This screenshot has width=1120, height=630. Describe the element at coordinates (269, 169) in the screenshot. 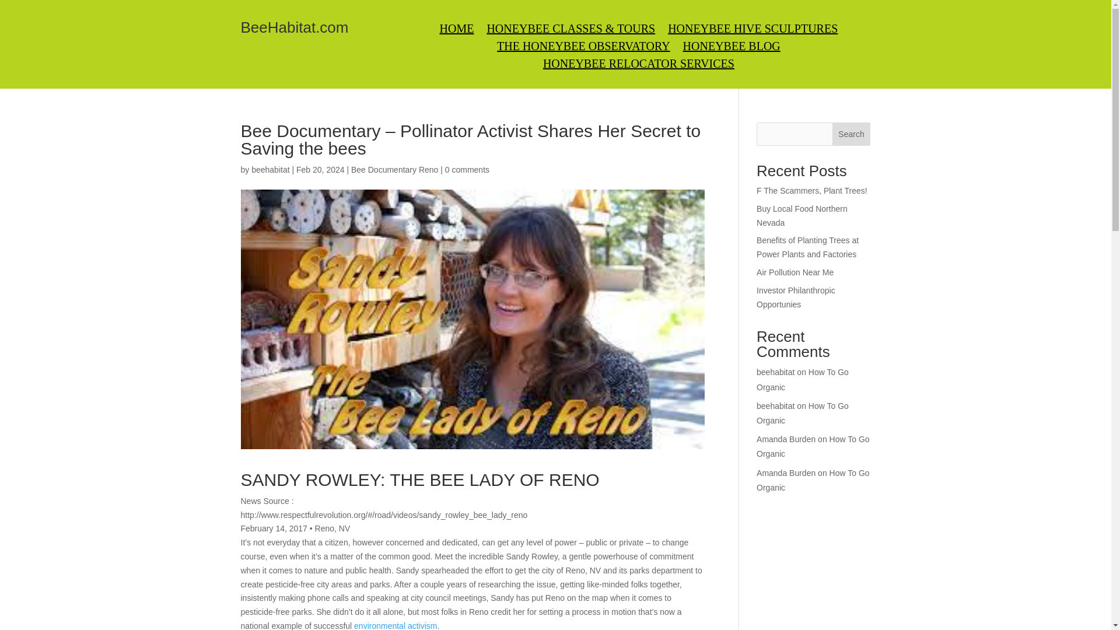

I see `beehabitat` at that location.